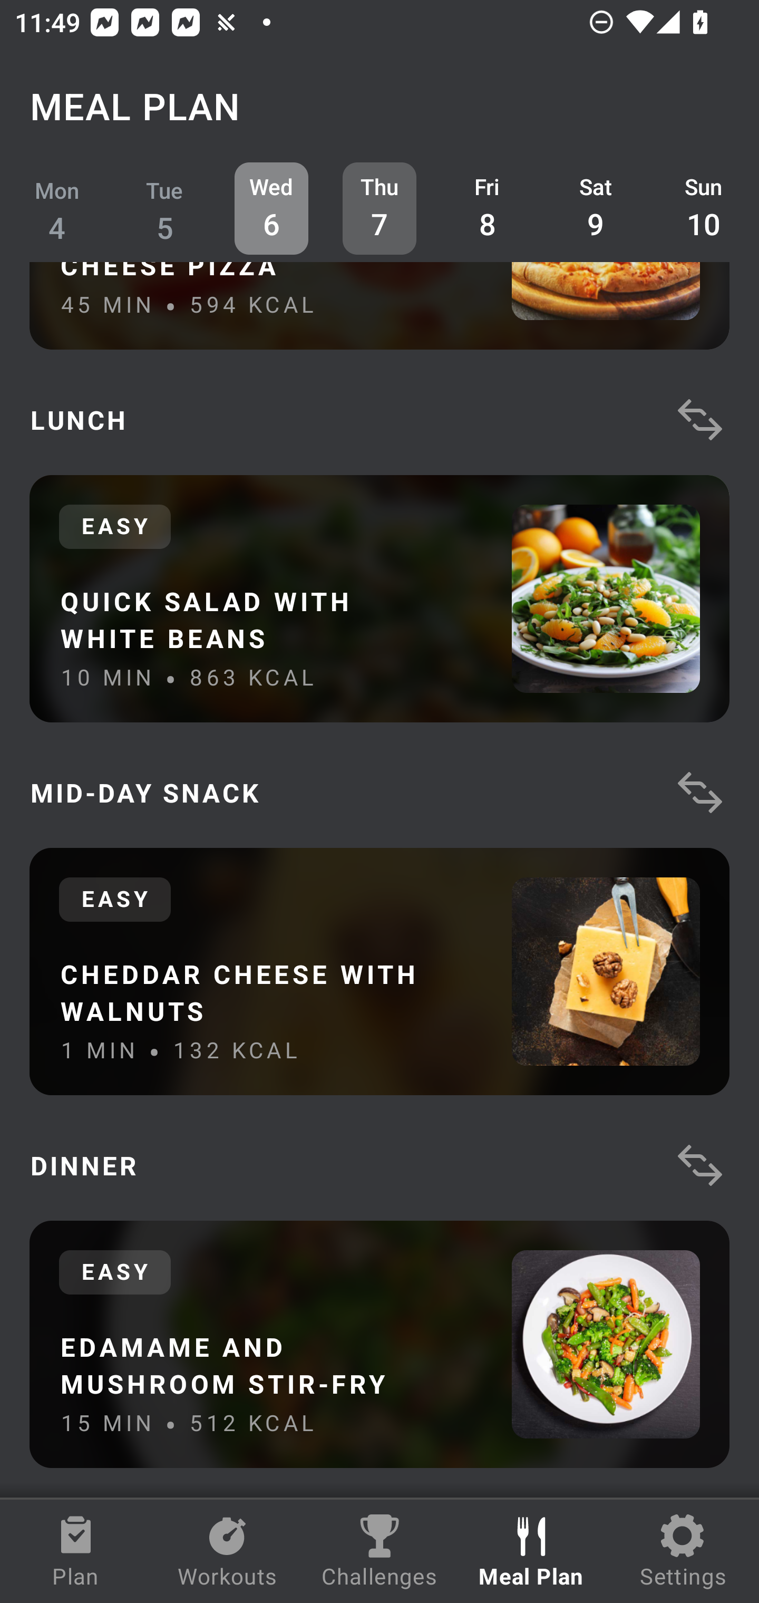 The image size is (759, 1603). I want to click on Thu 7, so click(379, 208).